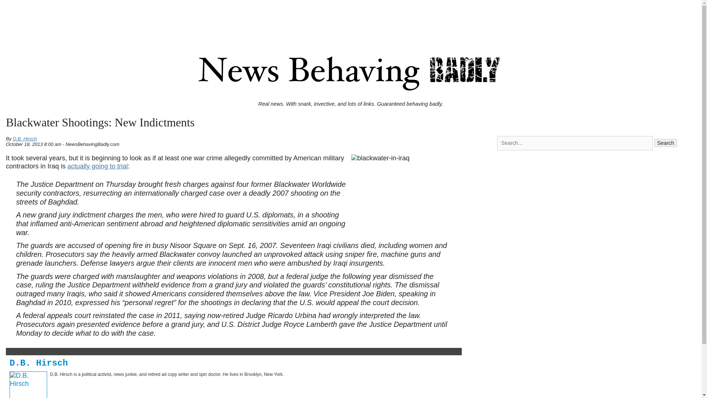 The image size is (707, 398). Describe the element at coordinates (350, 19) in the screenshot. I see `Advertisement` at that location.